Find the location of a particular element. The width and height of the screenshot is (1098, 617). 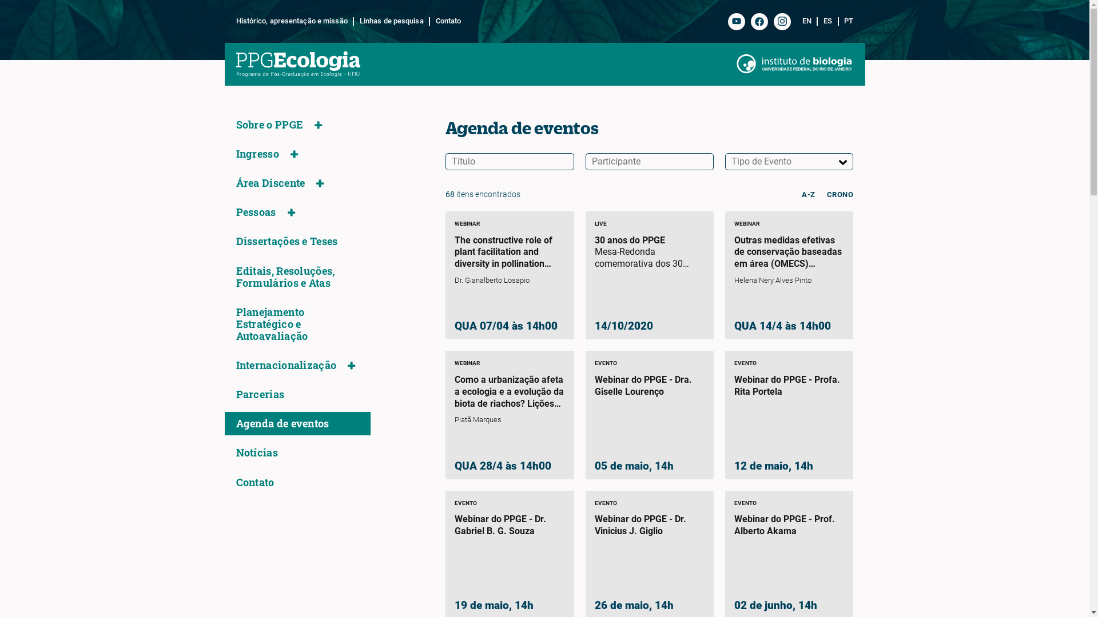

Contato is located at coordinates (445, 22).